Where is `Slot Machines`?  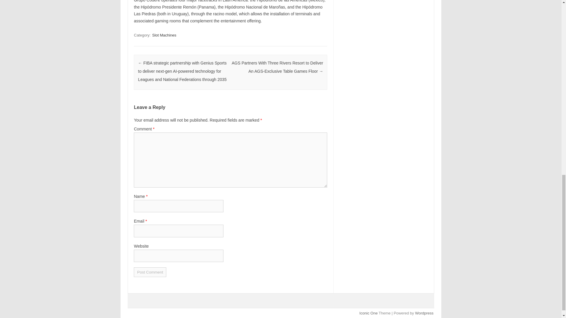 Slot Machines is located at coordinates (164, 35).